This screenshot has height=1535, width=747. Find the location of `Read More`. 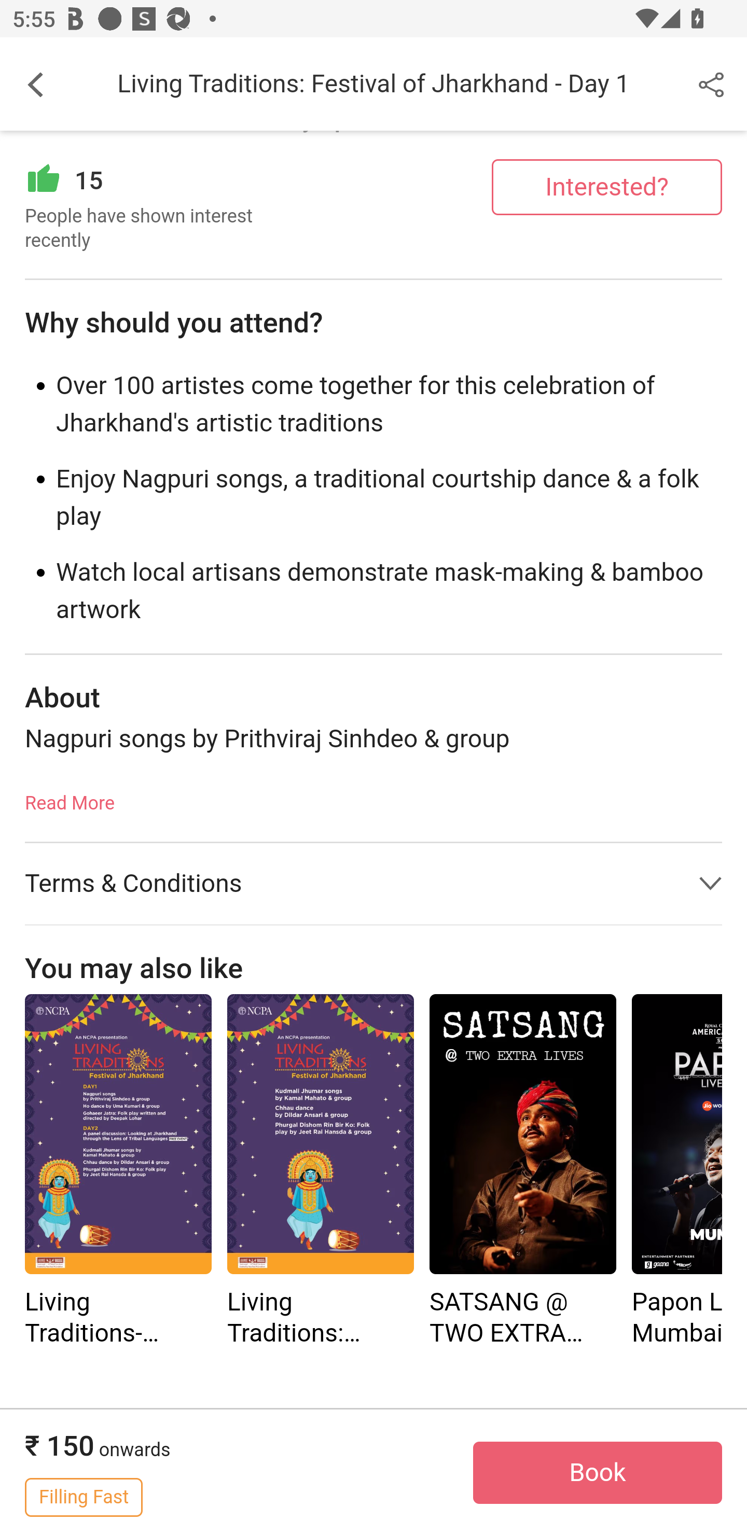

Read More is located at coordinates (70, 798).